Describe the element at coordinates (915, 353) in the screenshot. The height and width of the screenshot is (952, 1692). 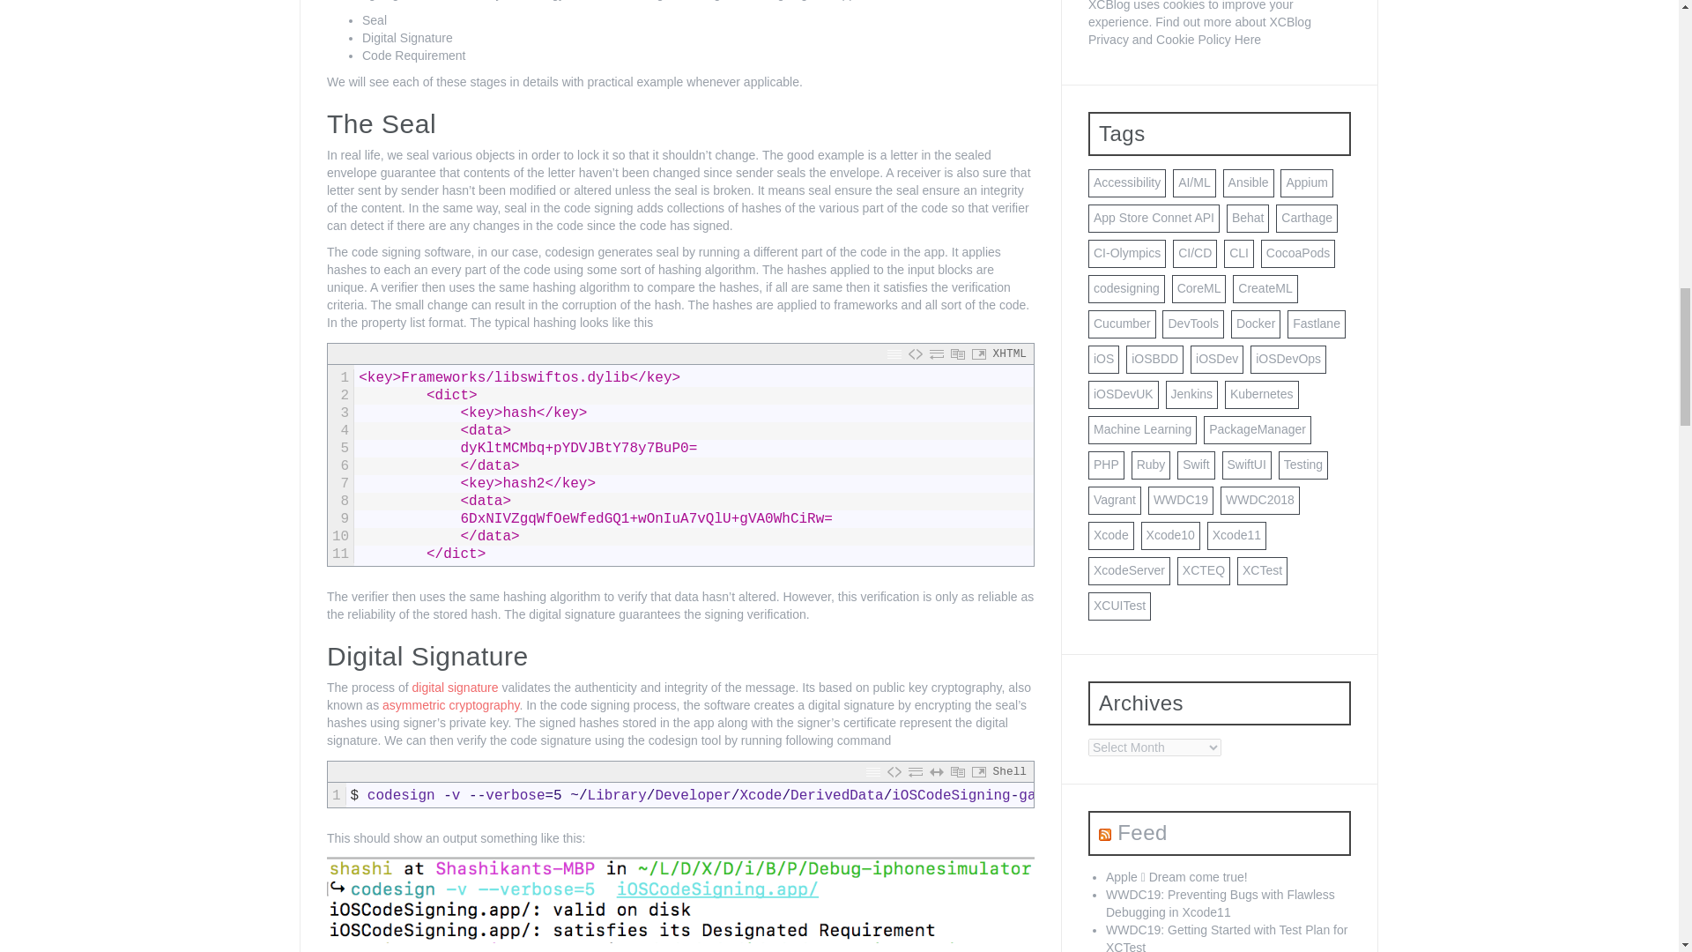
I see `Toggle Plain Code` at that location.